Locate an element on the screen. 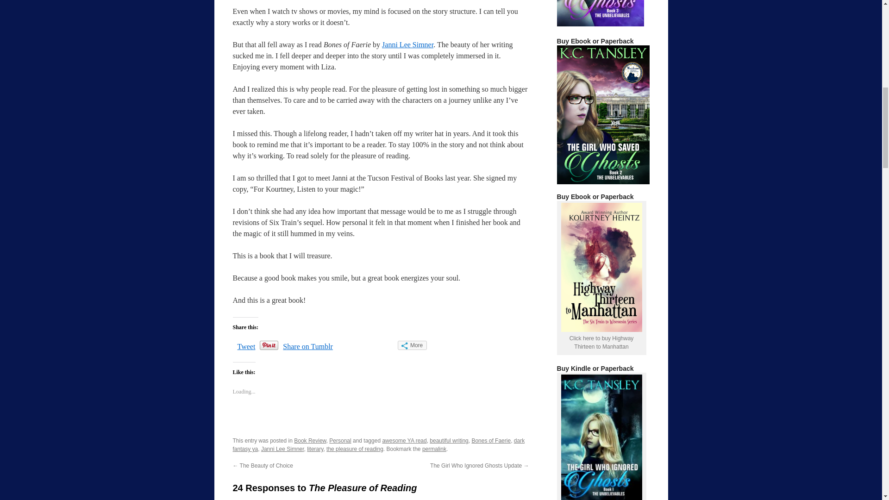 Image resolution: width=889 pixels, height=500 pixels. Personal is located at coordinates (340, 441).